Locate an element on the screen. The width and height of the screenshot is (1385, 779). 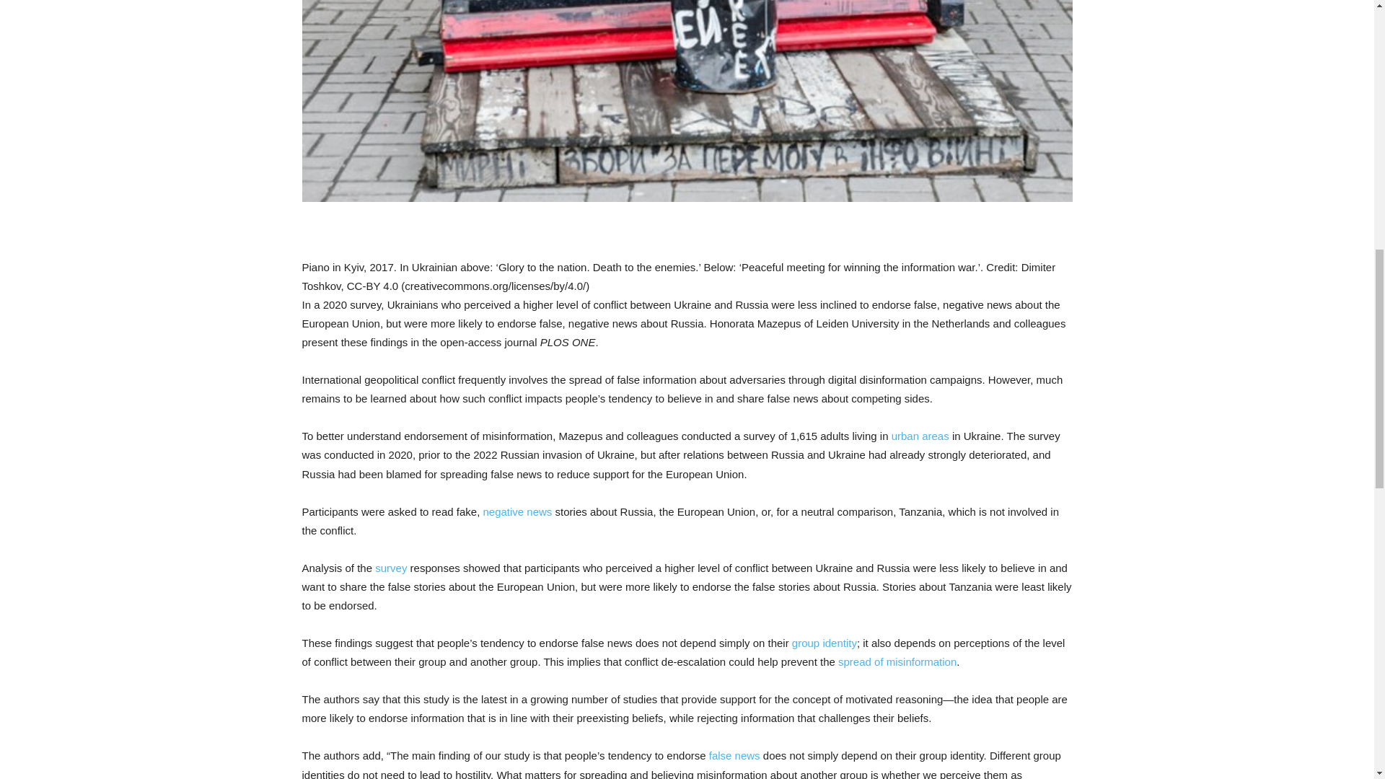
spread of misinformation is located at coordinates (897, 661).